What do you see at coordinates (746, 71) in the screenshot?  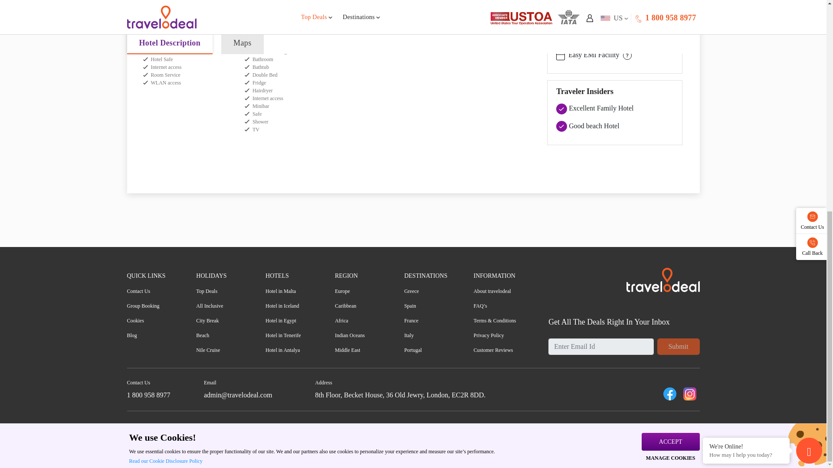 I see `How may I help you today?` at bounding box center [746, 71].